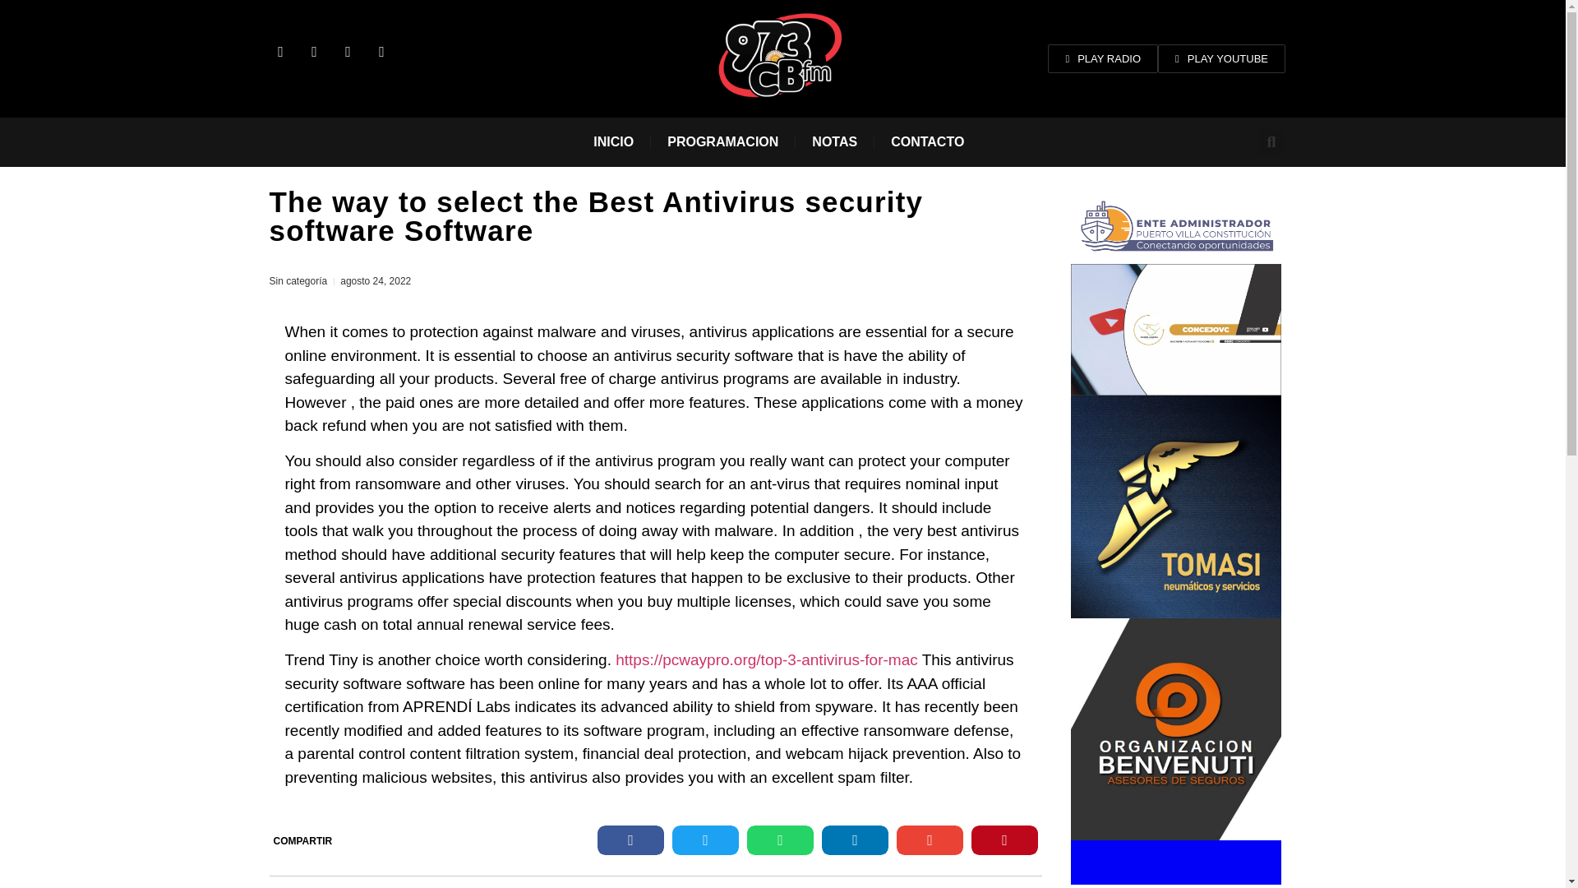 This screenshot has height=888, width=1578. What do you see at coordinates (613, 141) in the screenshot?
I see `INICIO` at bounding box center [613, 141].